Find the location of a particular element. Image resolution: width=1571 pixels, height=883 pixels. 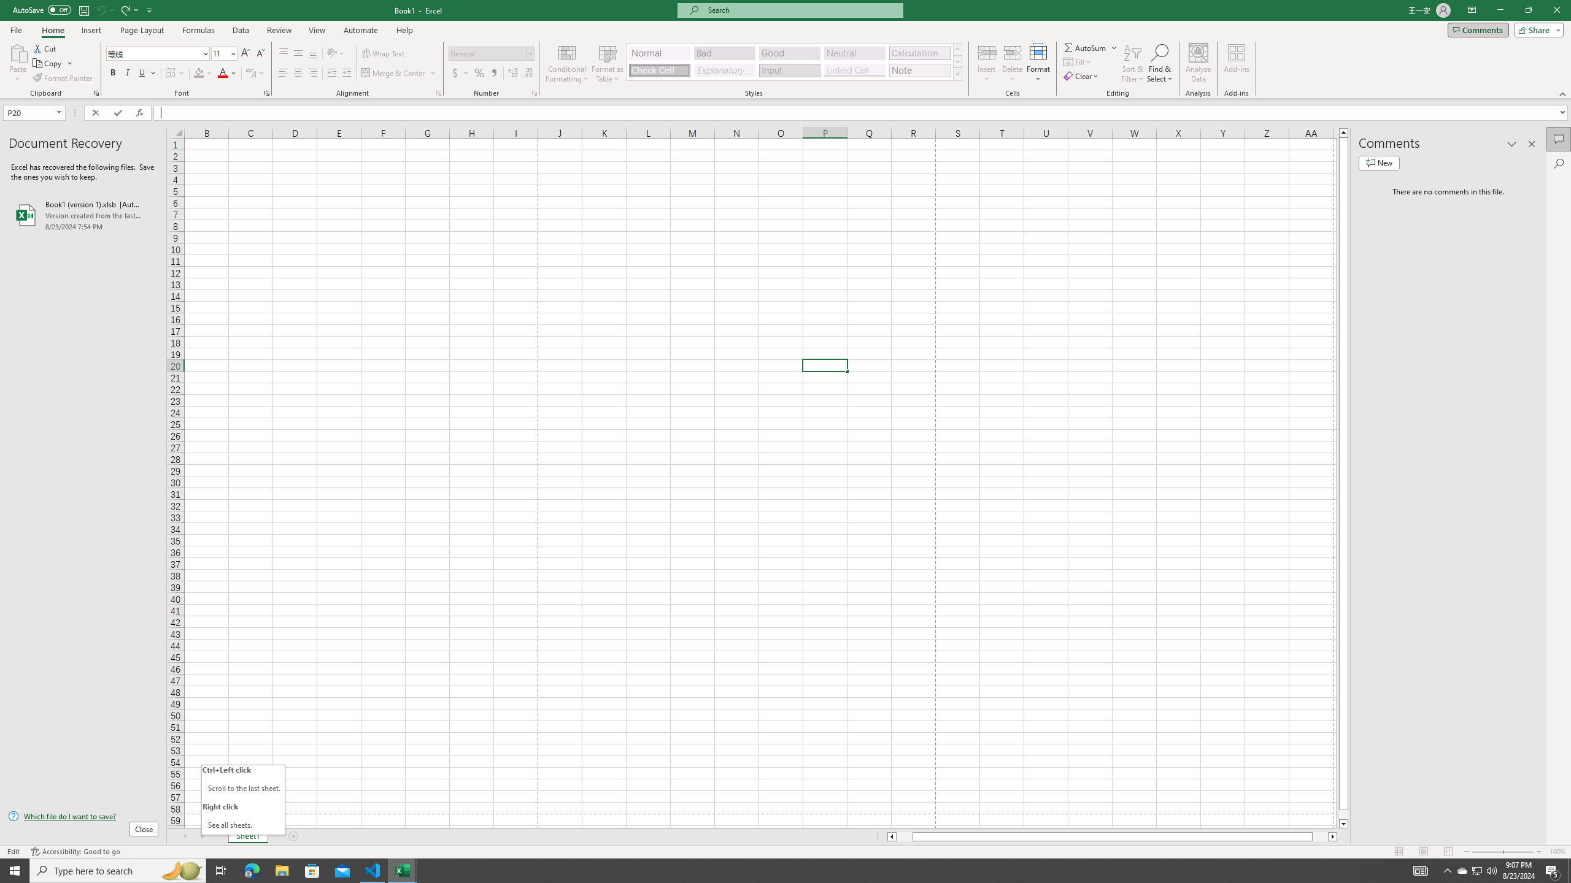

Paste is located at coordinates (18, 52).